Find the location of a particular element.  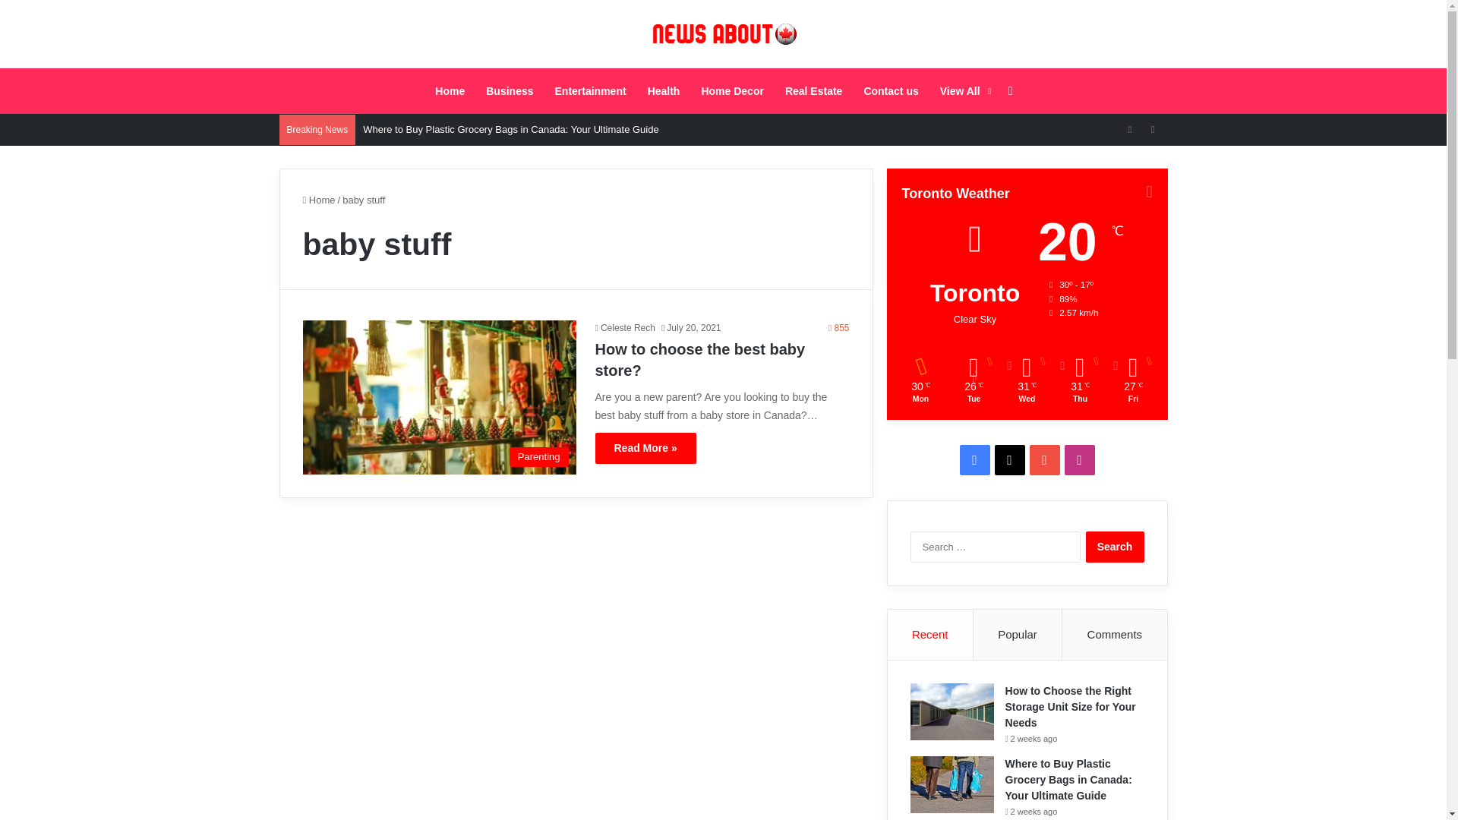

How to Choose the Right Storage Unit Size for Your Needs is located at coordinates (1071, 706).